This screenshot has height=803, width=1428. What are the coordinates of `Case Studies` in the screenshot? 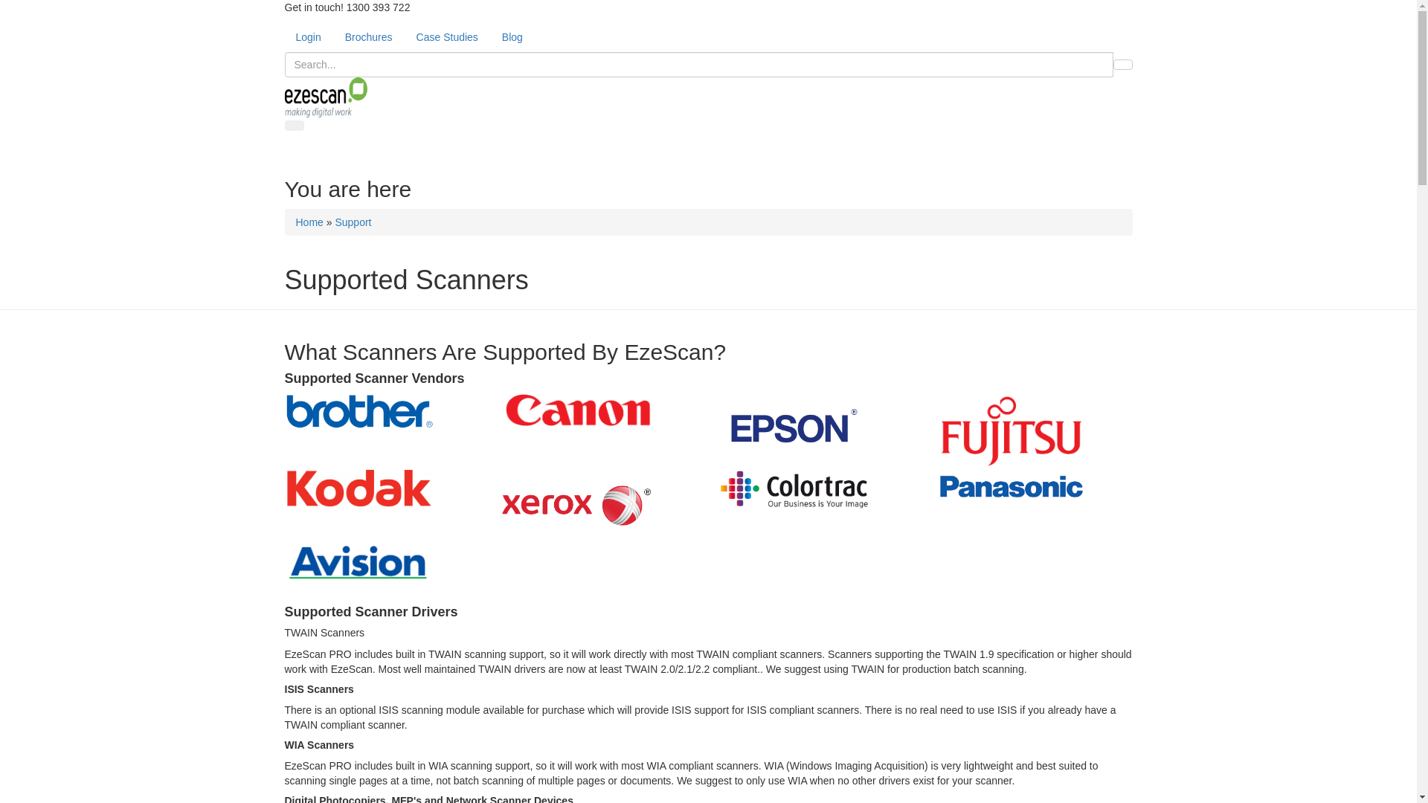 It's located at (448, 37).